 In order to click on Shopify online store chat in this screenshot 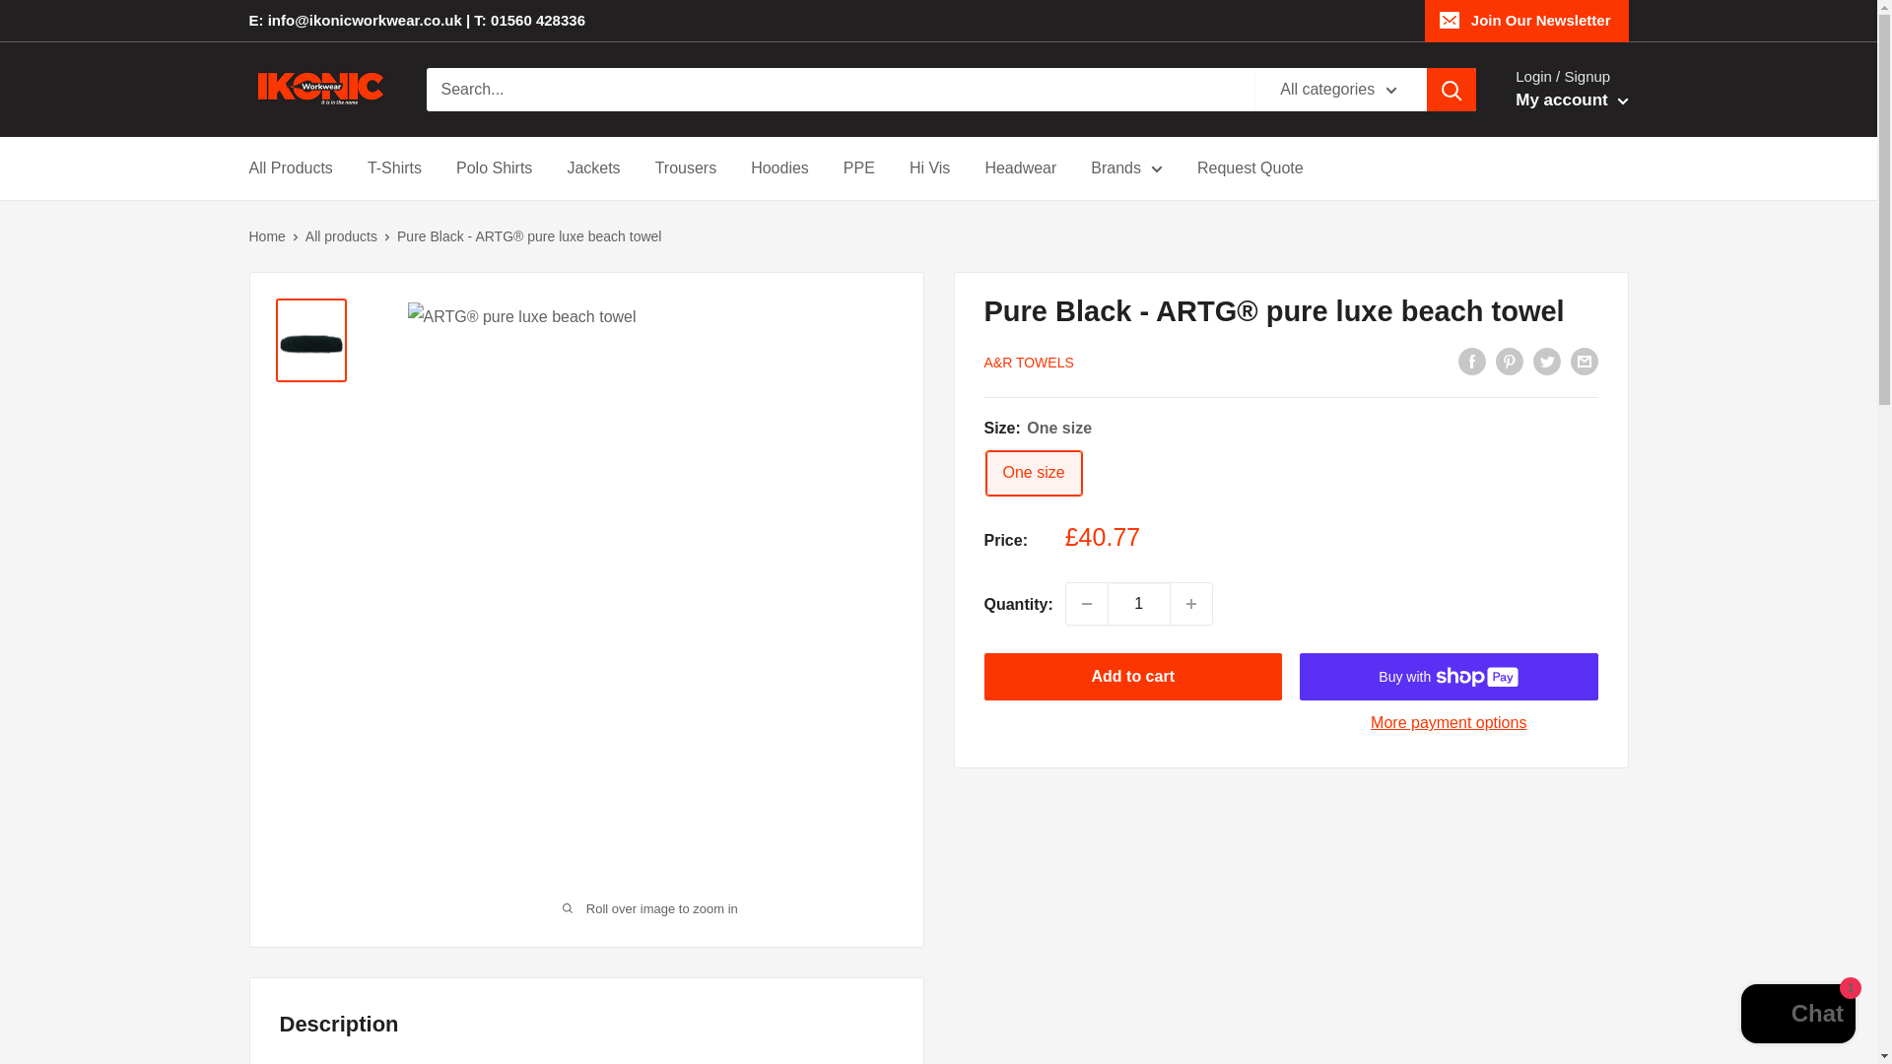, I will do `click(1797, 1016)`.